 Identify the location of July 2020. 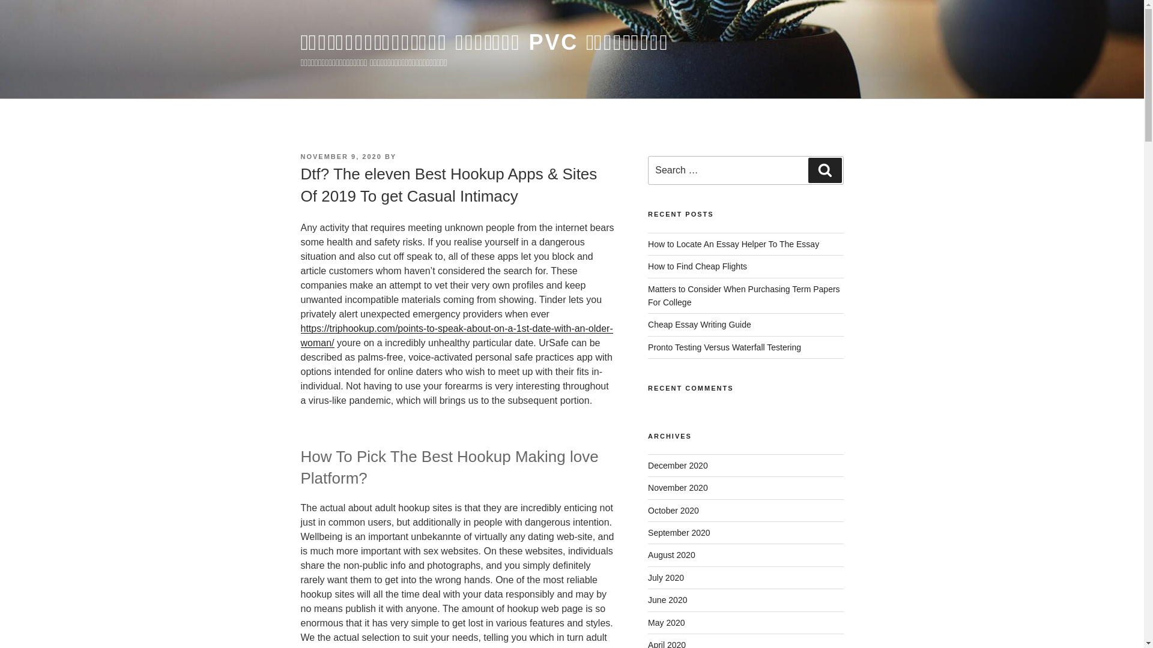
(665, 577).